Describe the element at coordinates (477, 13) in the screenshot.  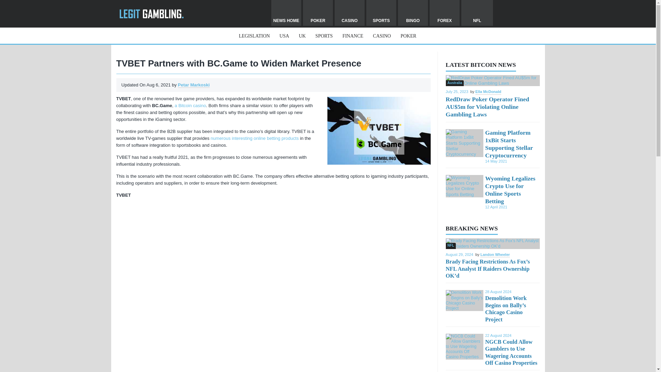
I see `NFL` at that location.